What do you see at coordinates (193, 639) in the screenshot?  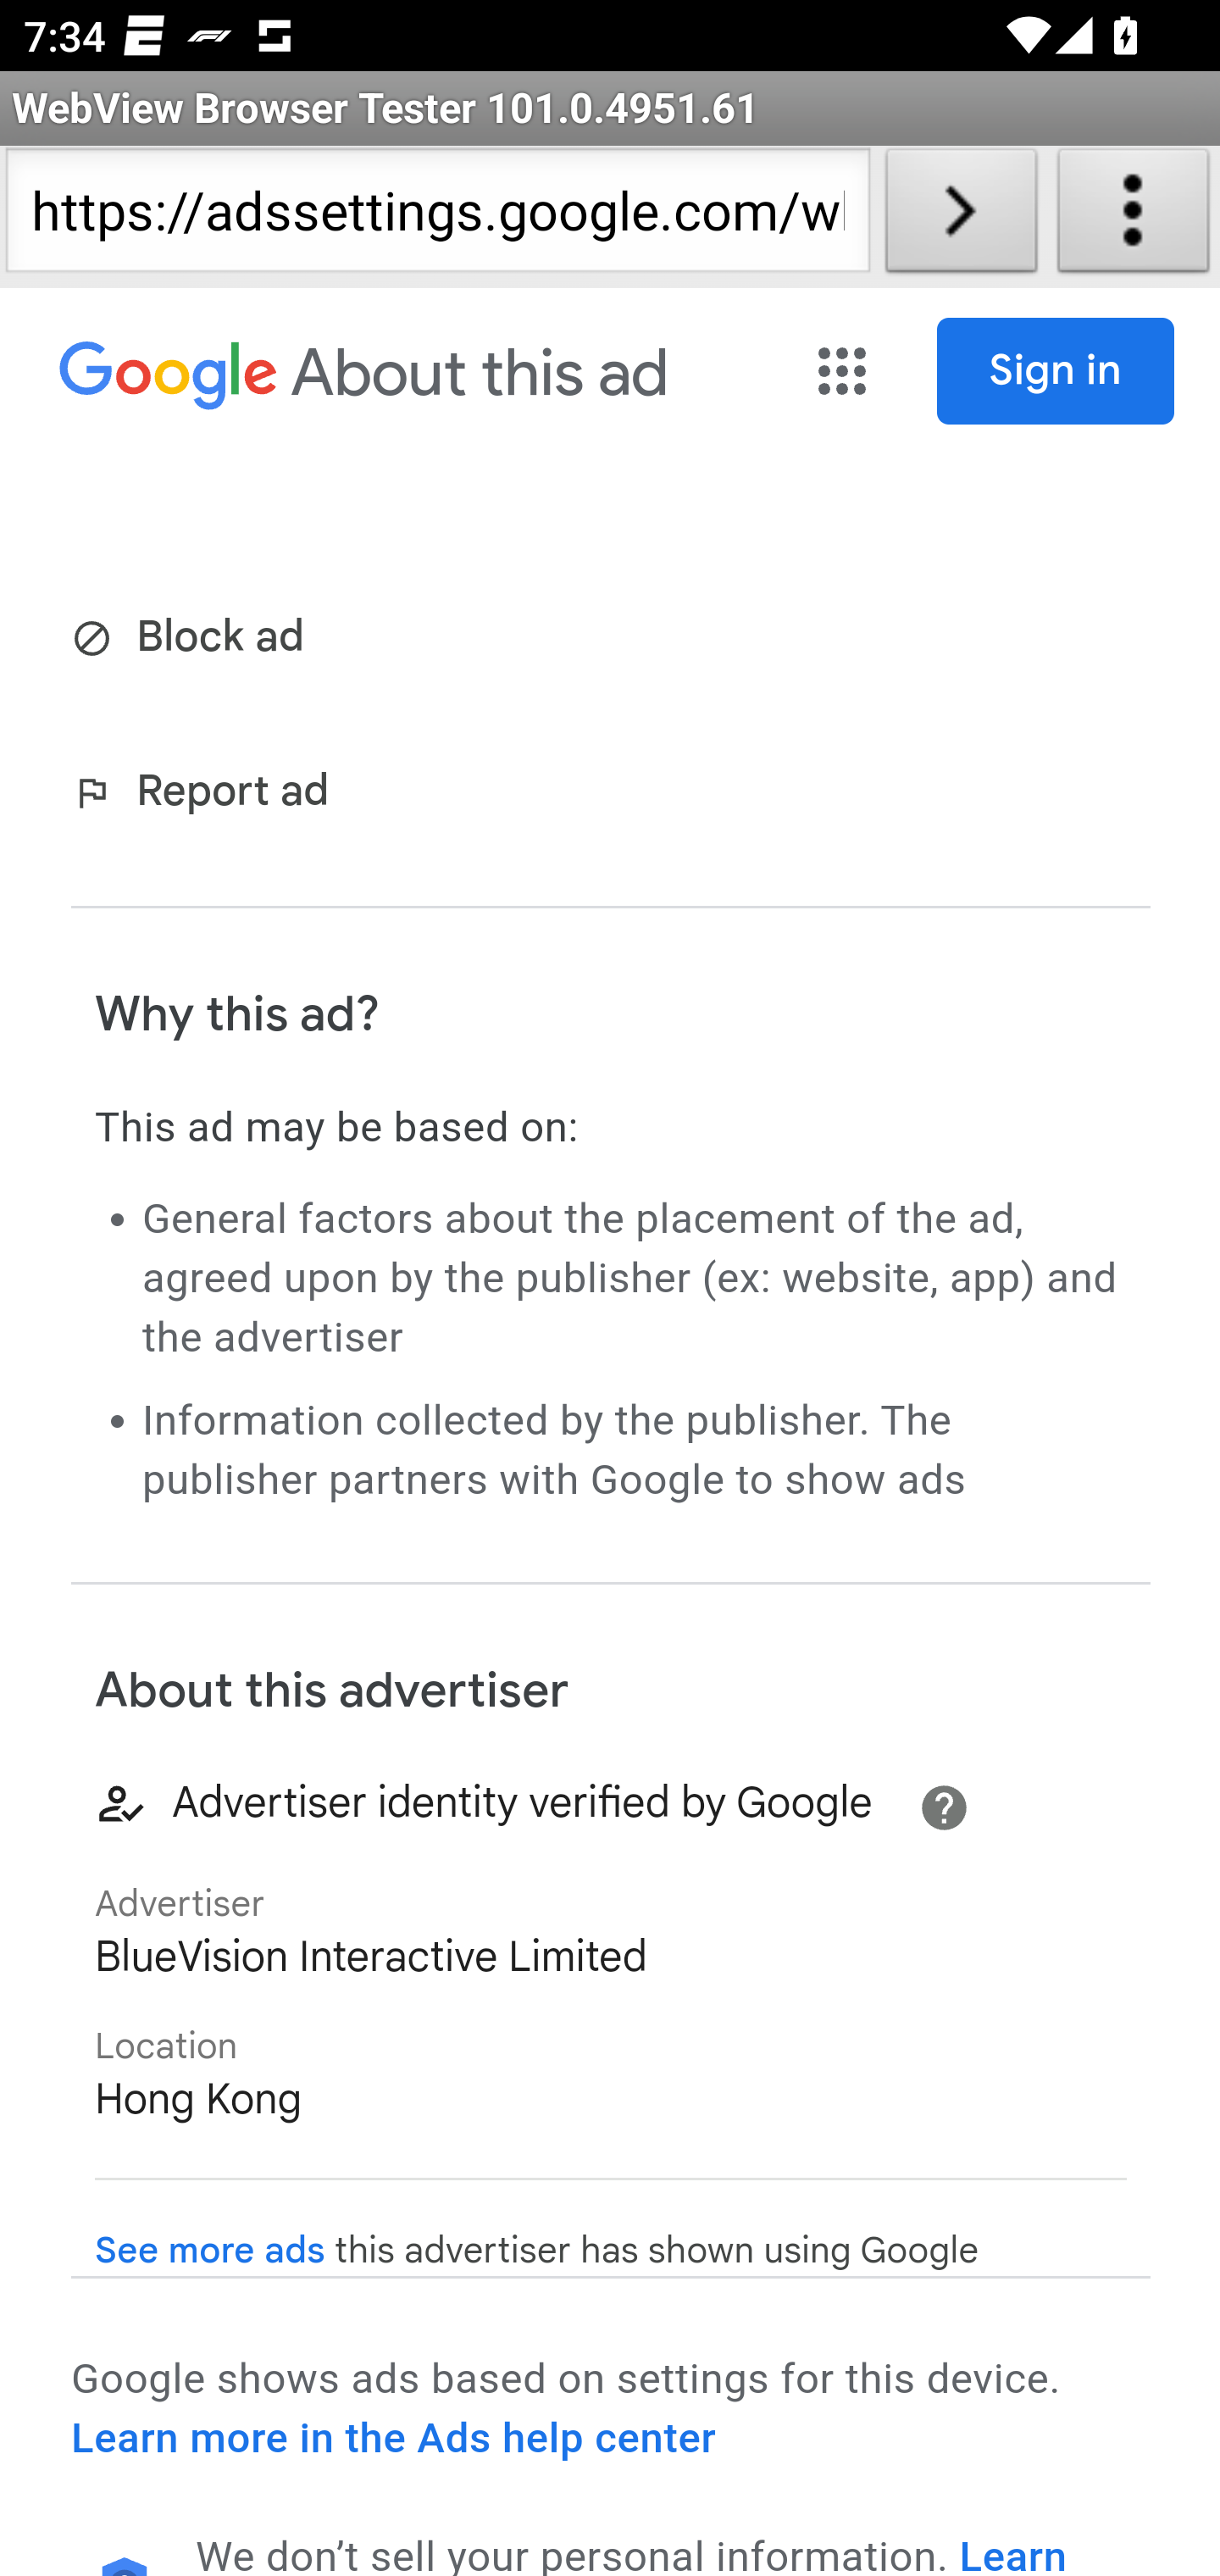 I see `Block ad` at bounding box center [193, 639].